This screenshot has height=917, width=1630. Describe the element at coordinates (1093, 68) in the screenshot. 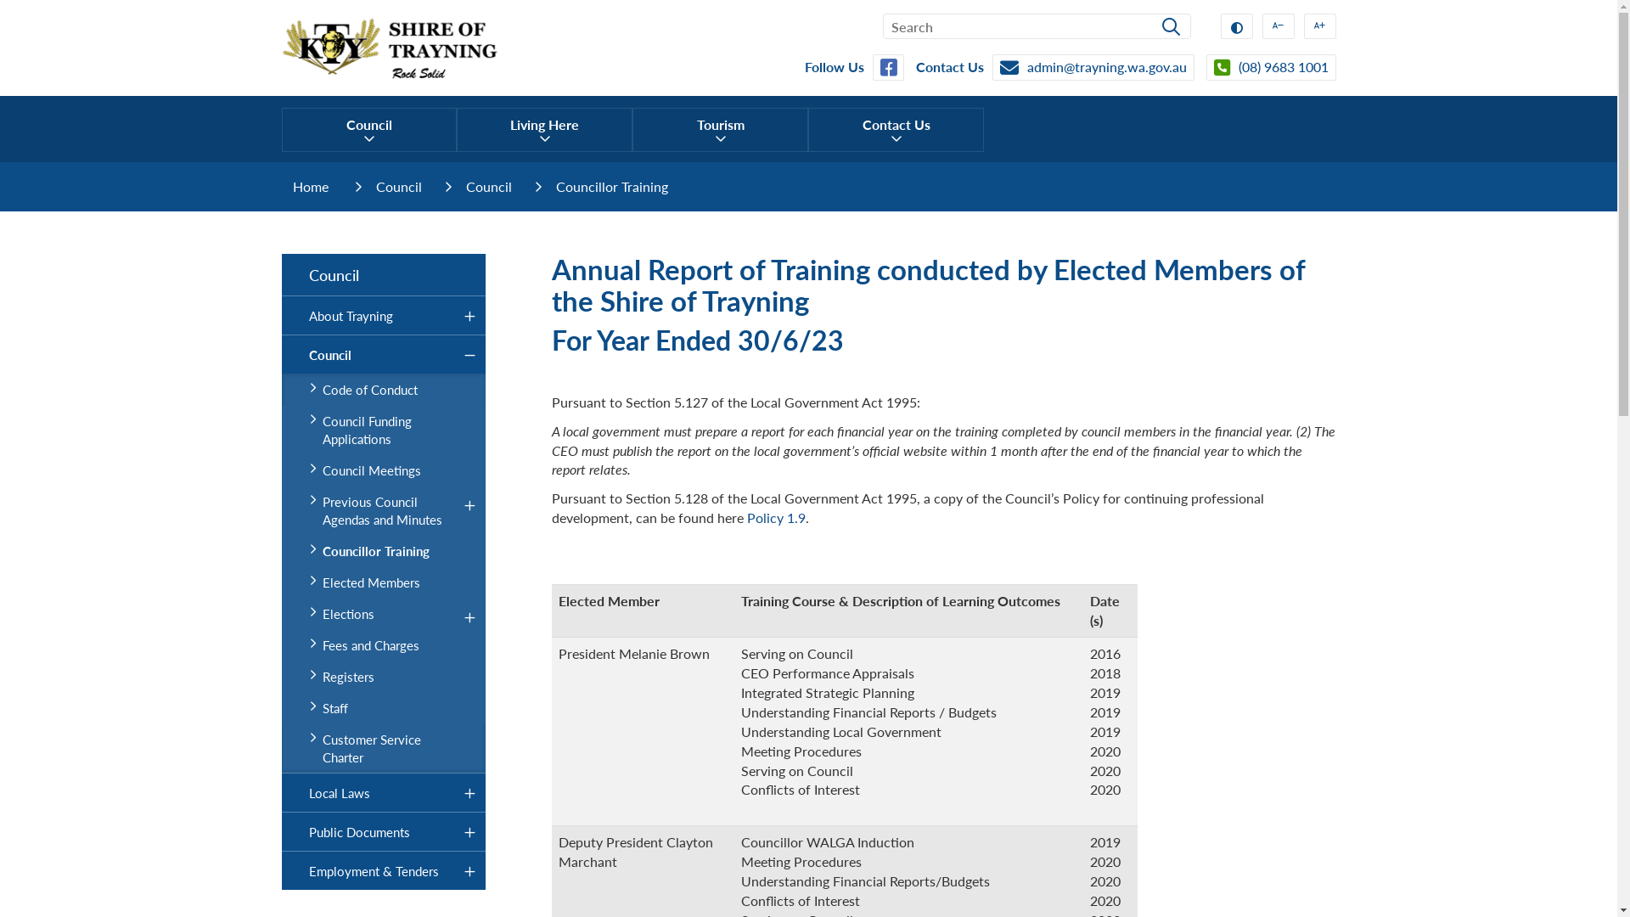

I see `admin@trayning.wa.gov.au` at that location.